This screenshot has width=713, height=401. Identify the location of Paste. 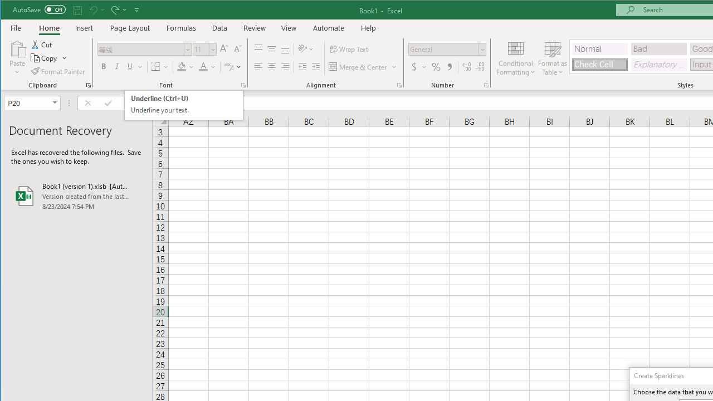
(17, 58).